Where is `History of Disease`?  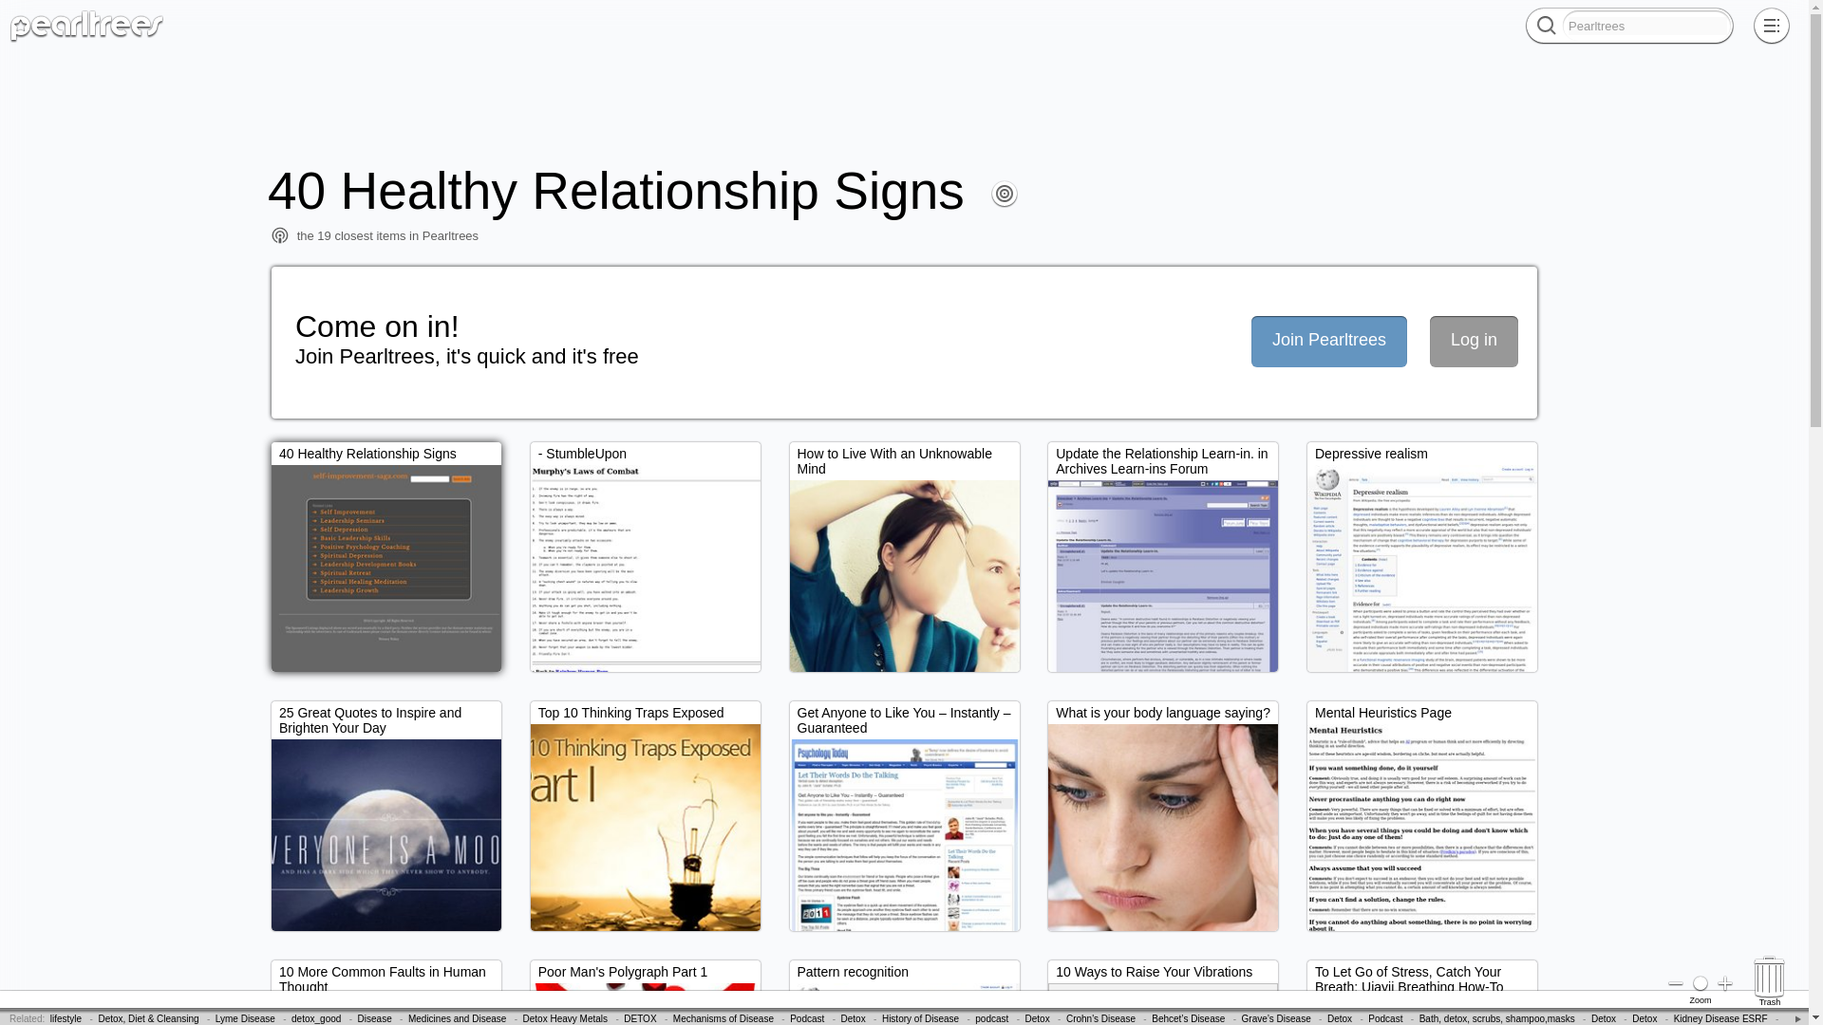
History of Disease is located at coordinates (920, 1018).